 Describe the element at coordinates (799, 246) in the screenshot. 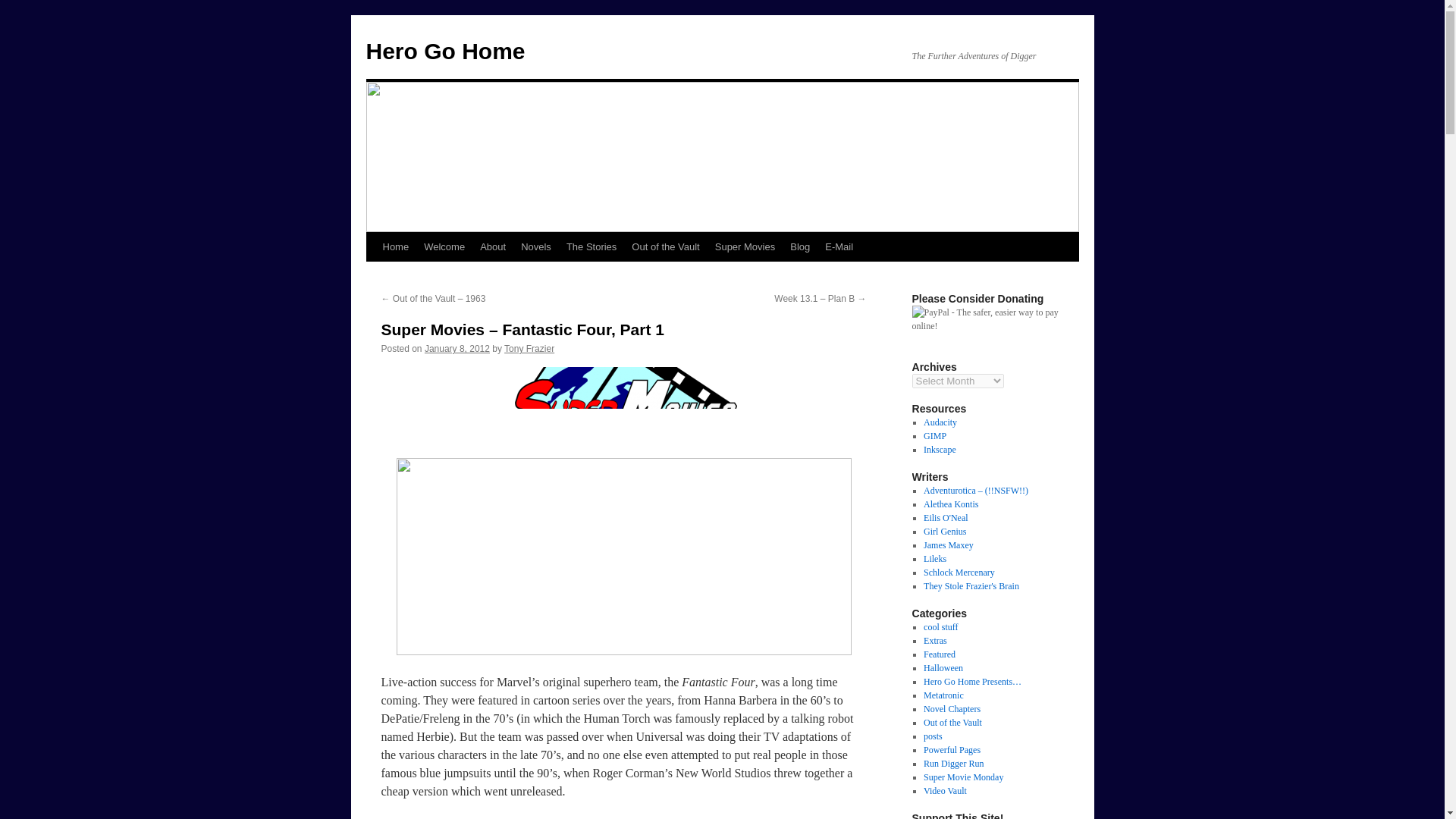

I see `Blog` at that location.